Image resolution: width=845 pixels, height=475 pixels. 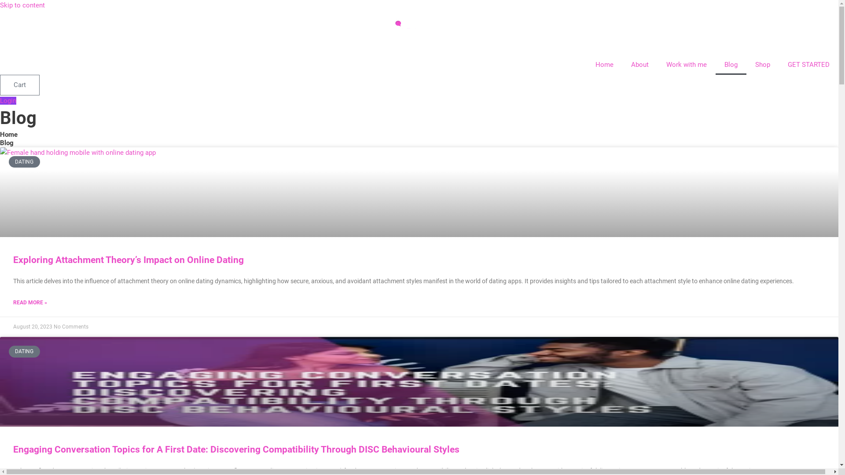 What do you see at coordinates (8, 101) in the screenshot?
I see `Login` at bounding box center [8, 101].